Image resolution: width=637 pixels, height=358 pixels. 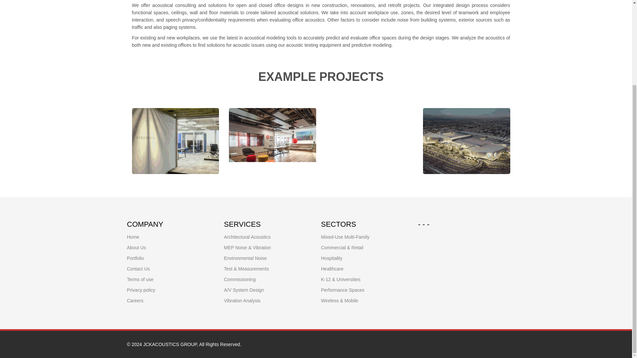 What do you see at coordinates (141, 290) in the screenshot?
I see `Privacy policy` at bounding box center [141, 290].